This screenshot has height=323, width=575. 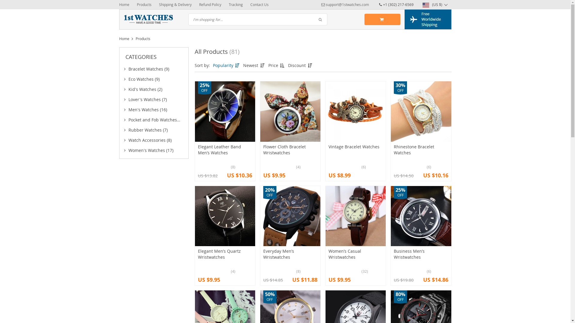 I want to click on Men's Watches (16), so click(x=154, y=109).